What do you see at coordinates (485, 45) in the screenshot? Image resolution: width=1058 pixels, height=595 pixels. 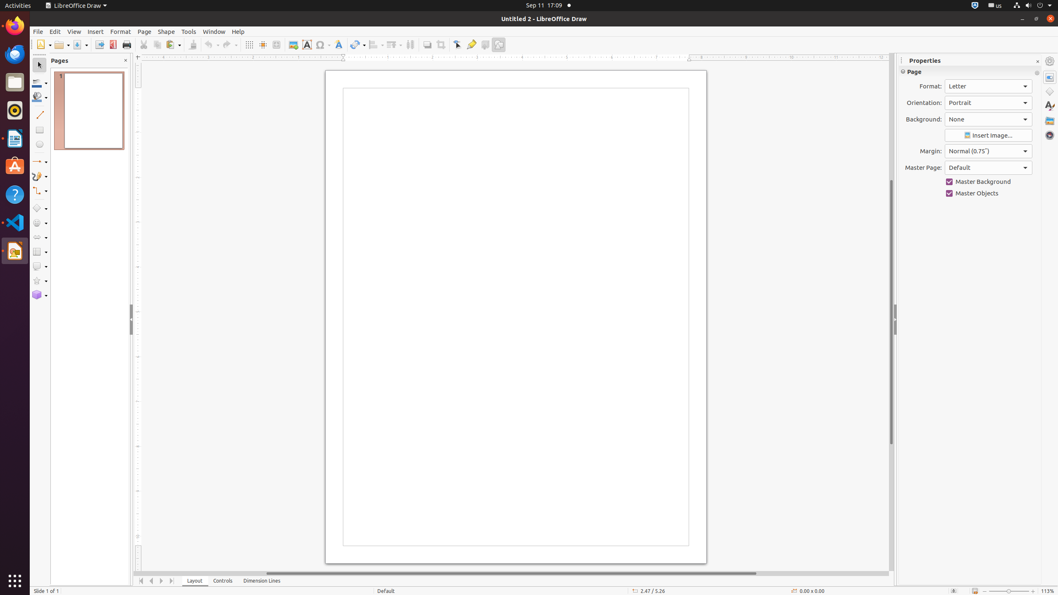 I see `Toggle Extrusion` at bounding box center [485, 45].